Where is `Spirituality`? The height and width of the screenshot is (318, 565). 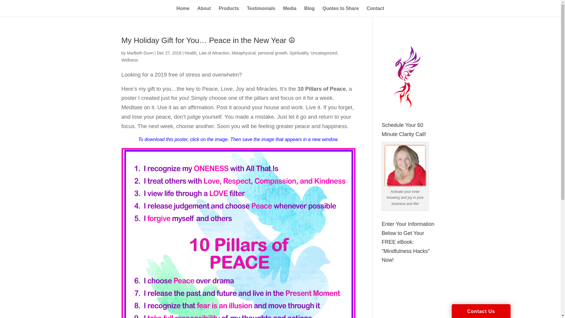
Spirituality is located at coordinates (299, 53).